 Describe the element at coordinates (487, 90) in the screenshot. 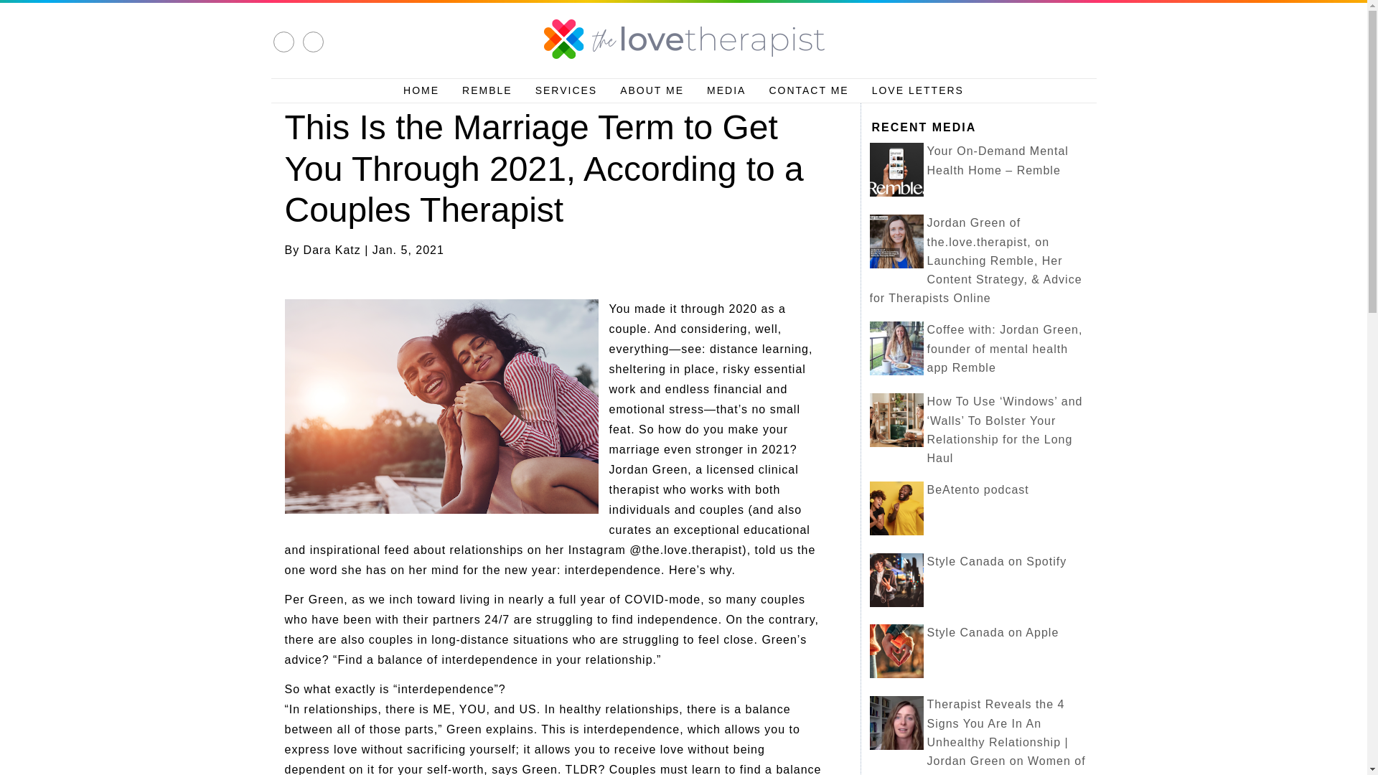

I see `REMBLE` at that location.